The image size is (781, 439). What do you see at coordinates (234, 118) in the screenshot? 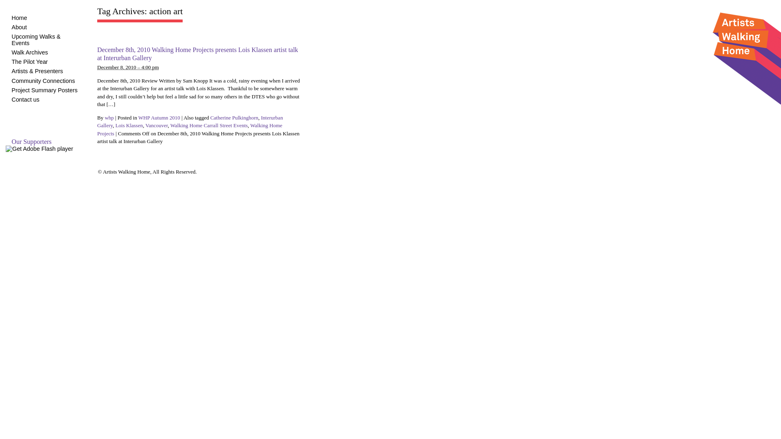
I see `Catherine Pulkinghorn` at bounding box center [234, 118].